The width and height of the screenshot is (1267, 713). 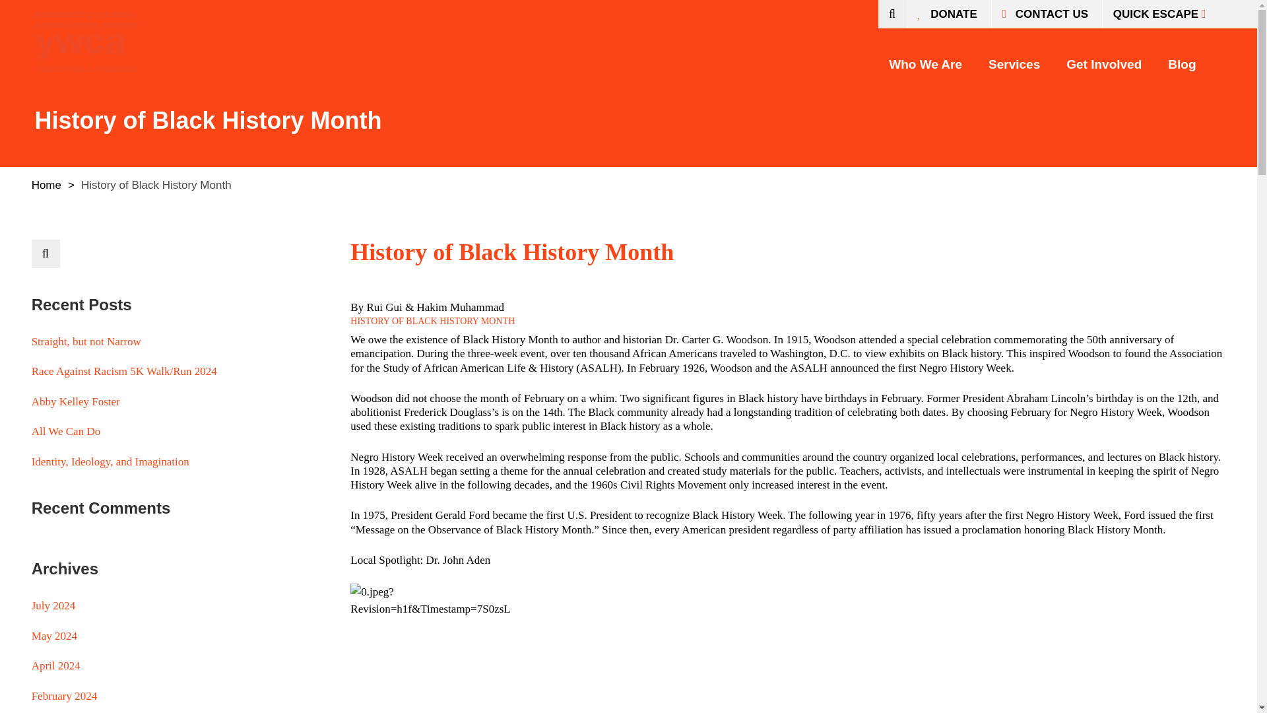 I want to click on CONTACT US, so click(x=1045, y=15).